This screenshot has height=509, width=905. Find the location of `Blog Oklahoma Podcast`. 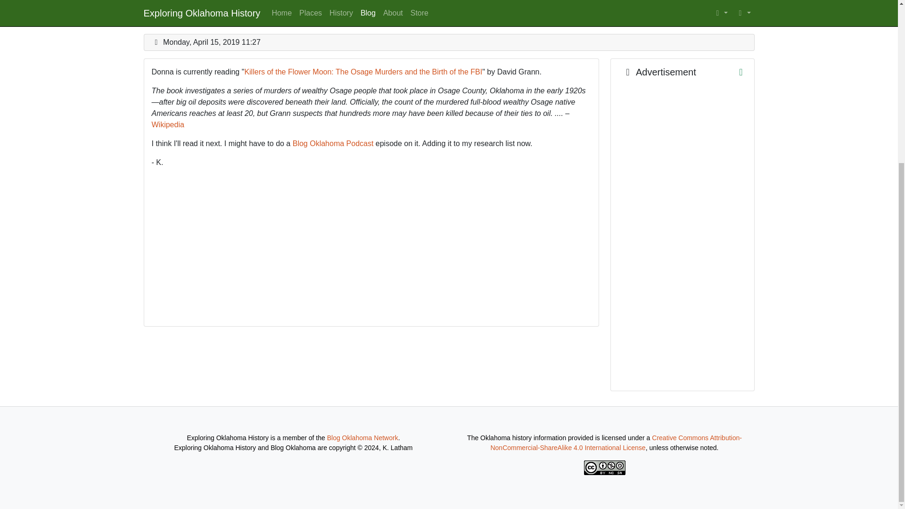

Blog Oklahoma Podcast is located at coordinates (333, 143).